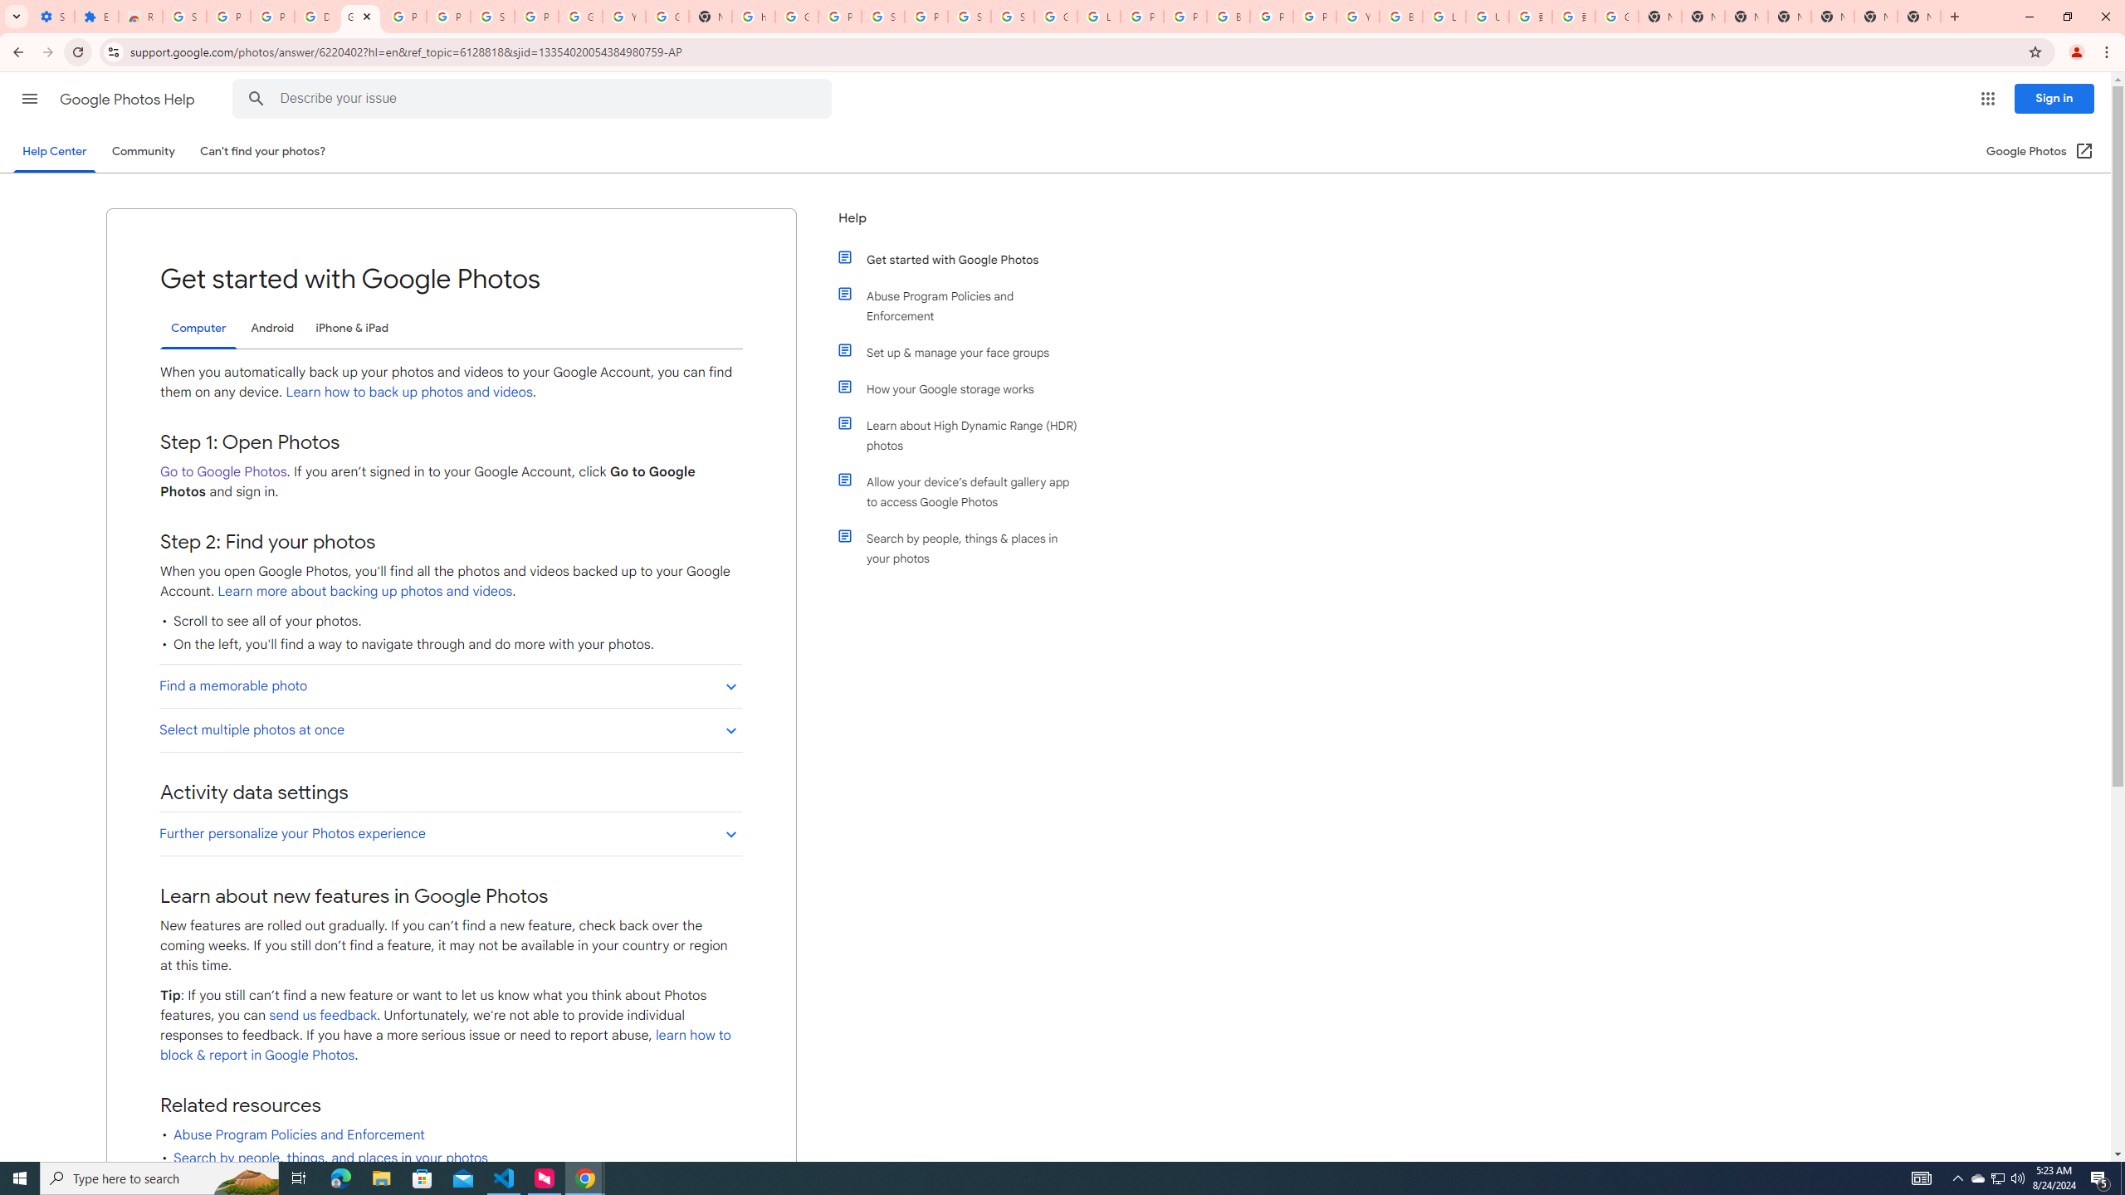 This screenshot has width=2125, height=1195. What do you see at coordinates (445, 1046) in the screenshot?
I see `learn how to block & report in Google Photos` at bounding box center [445, 1046].